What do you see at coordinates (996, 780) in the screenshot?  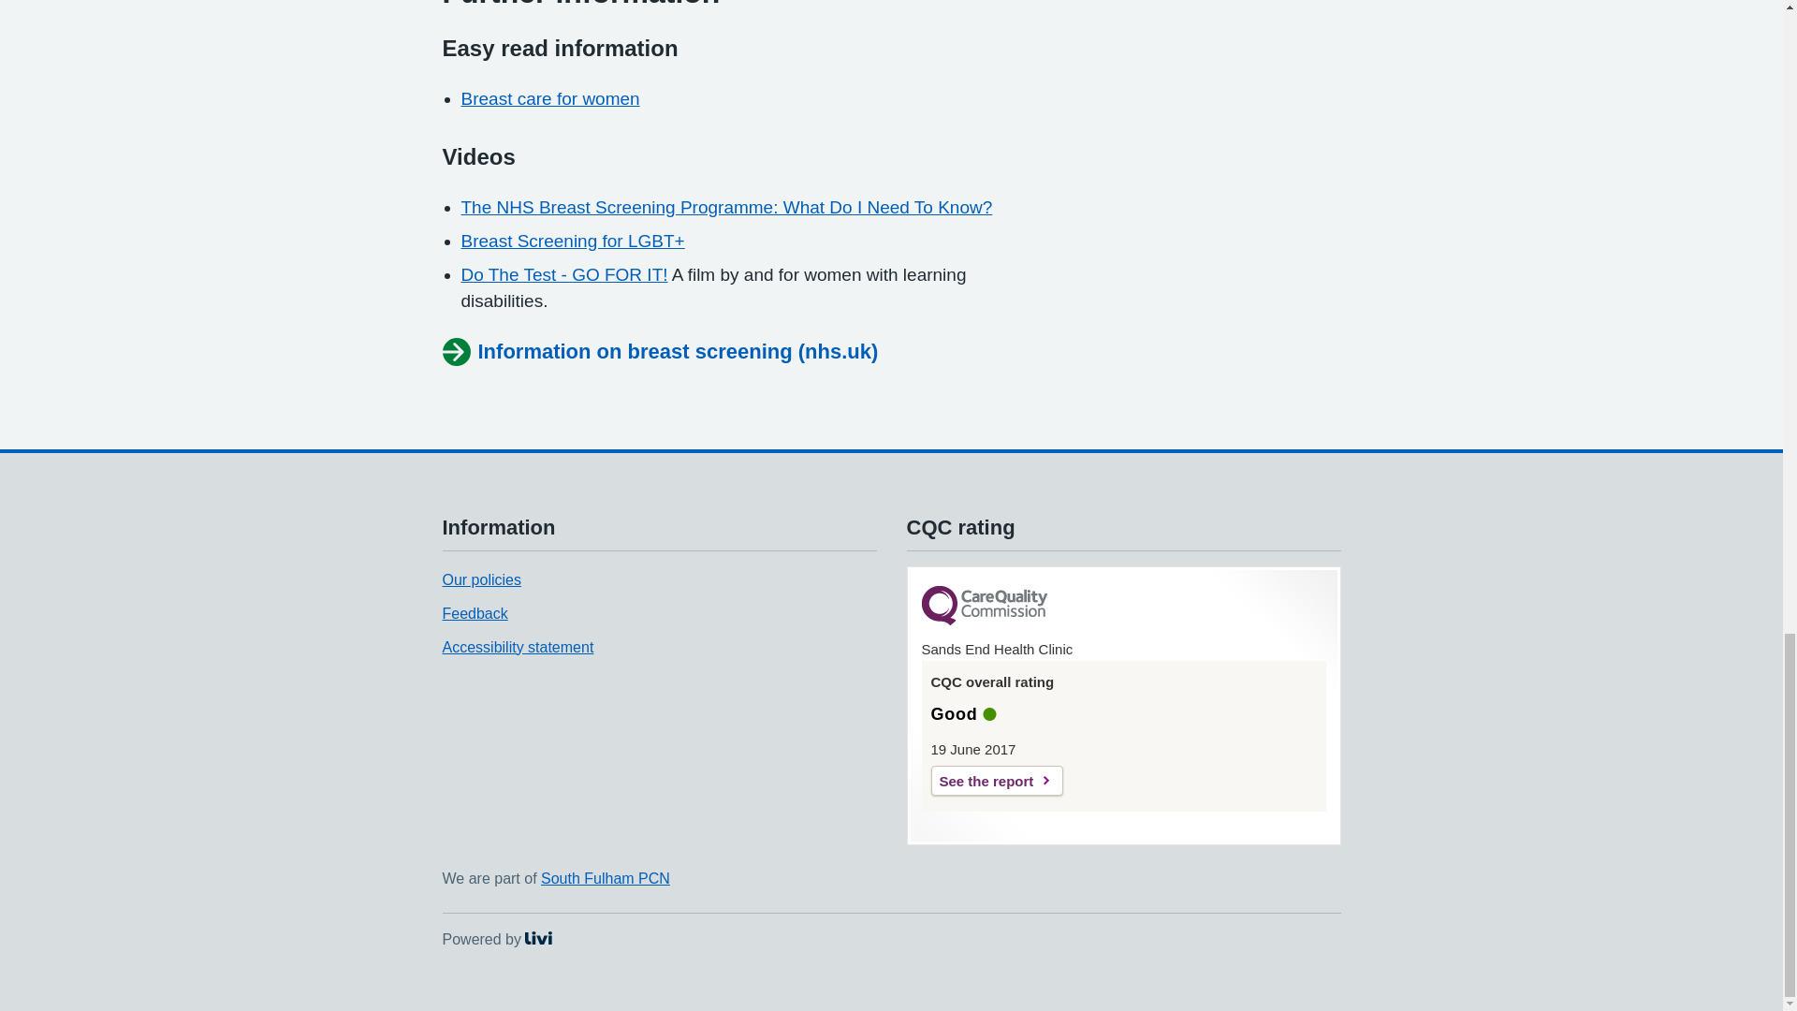 I see `The NHS Breast Screening Programme: What Do I Need To Know?` at bounding box center [996, 780].